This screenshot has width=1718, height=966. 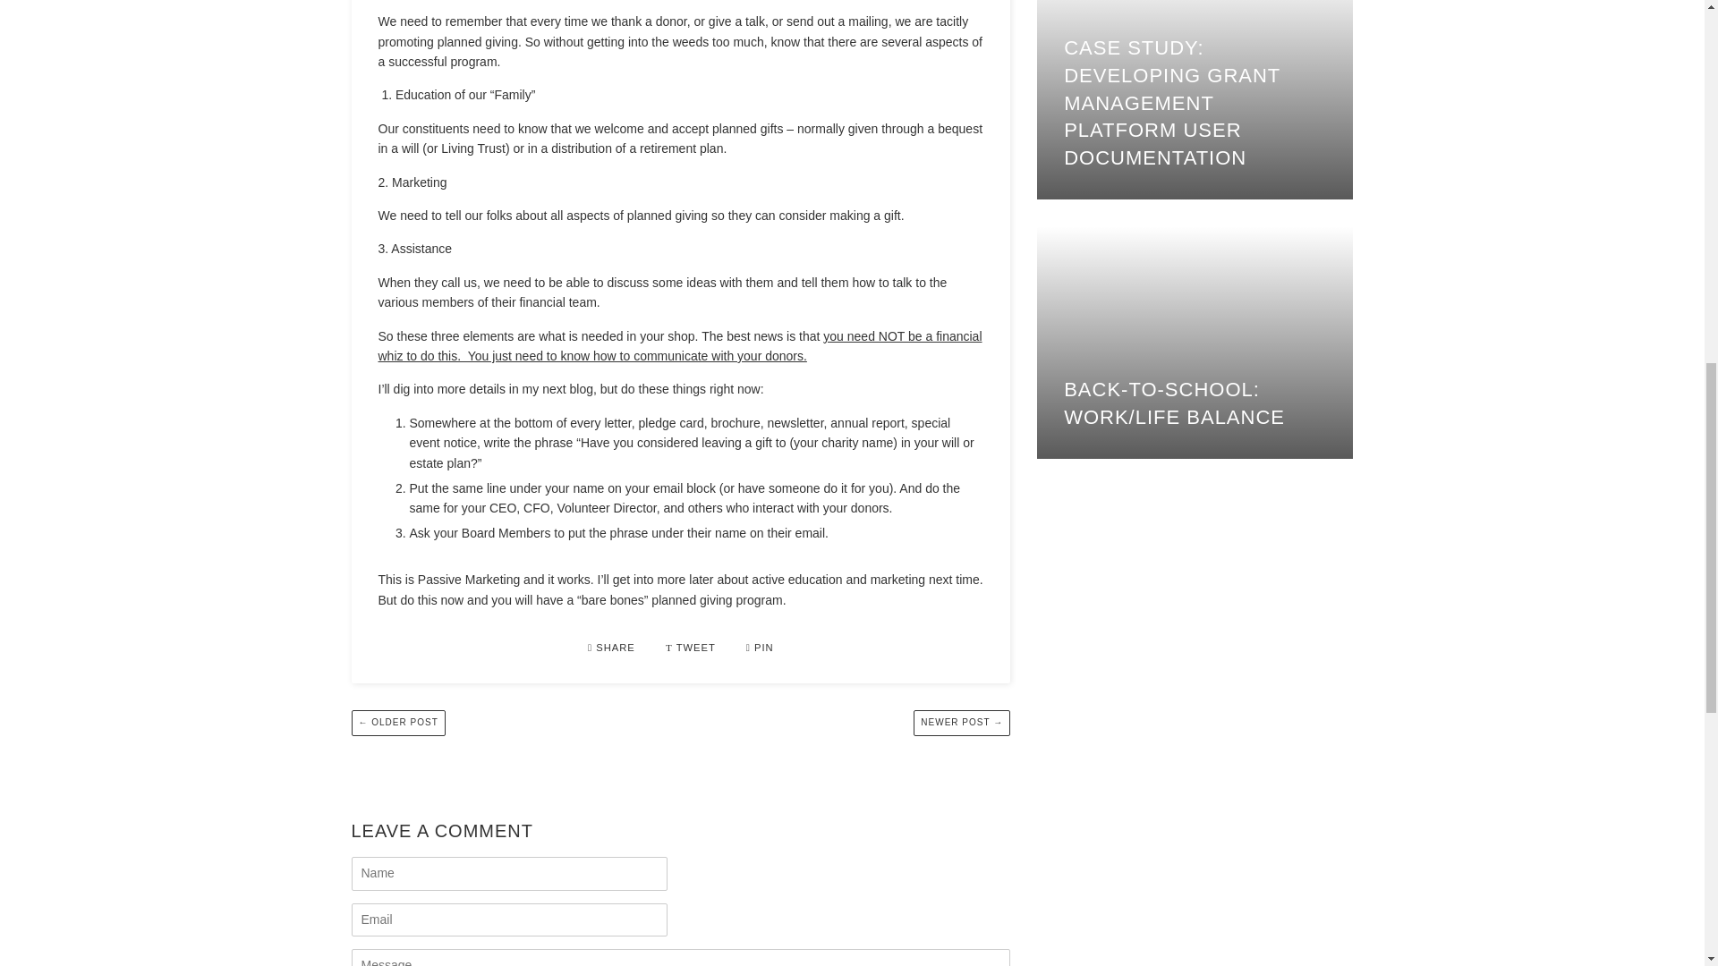 I want to click on SHARE, so click(x=613, y=648).